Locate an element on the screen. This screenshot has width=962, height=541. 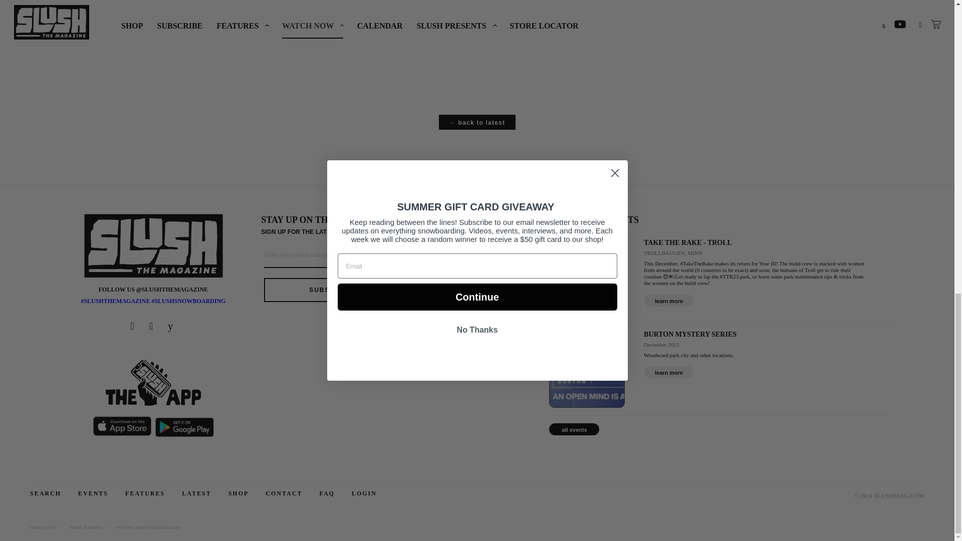
Slush Magazine on Instagram is located at coordinates (152, 327).